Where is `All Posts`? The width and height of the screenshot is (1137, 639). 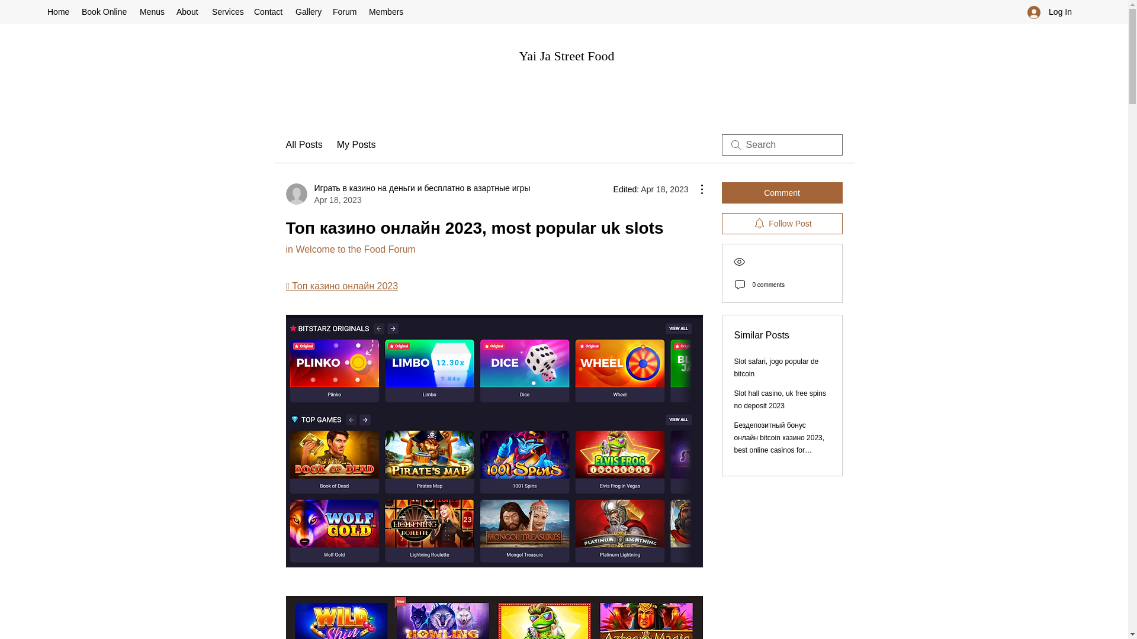 All Posts is located at coordinates (303, 145).